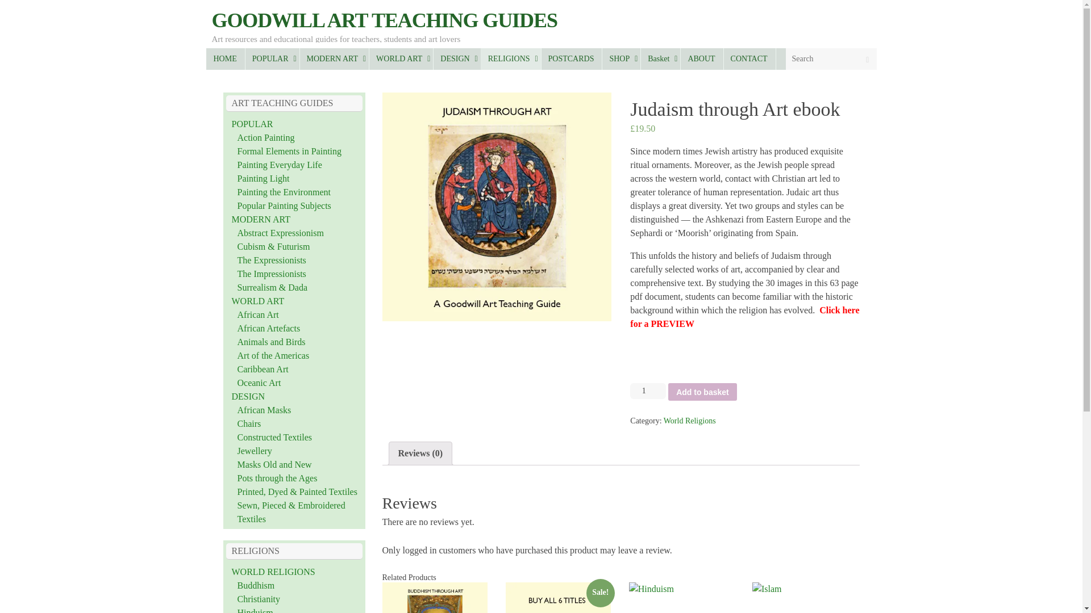 The image size is (1091, 613). Describe the element at coordinates (648, 391) in the screenshot. I see `Qty` at that location.